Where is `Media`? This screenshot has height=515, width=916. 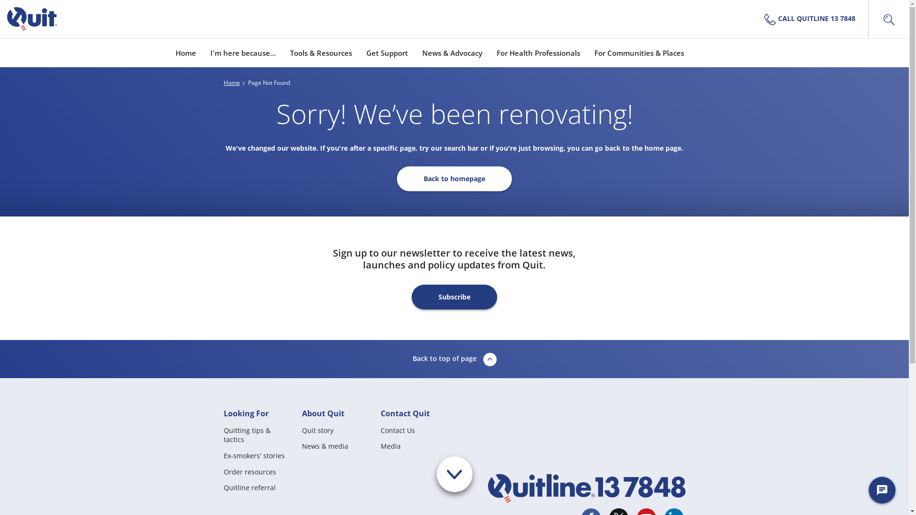
Media is located at coordinates (391, 446).